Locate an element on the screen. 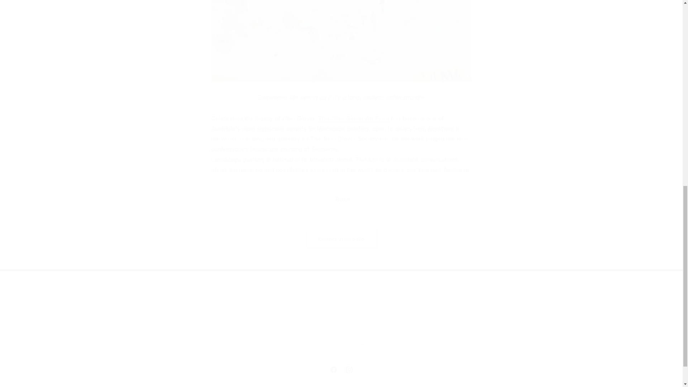  Join the Gallerysmith mailing list is located at coordinates (219, 310).